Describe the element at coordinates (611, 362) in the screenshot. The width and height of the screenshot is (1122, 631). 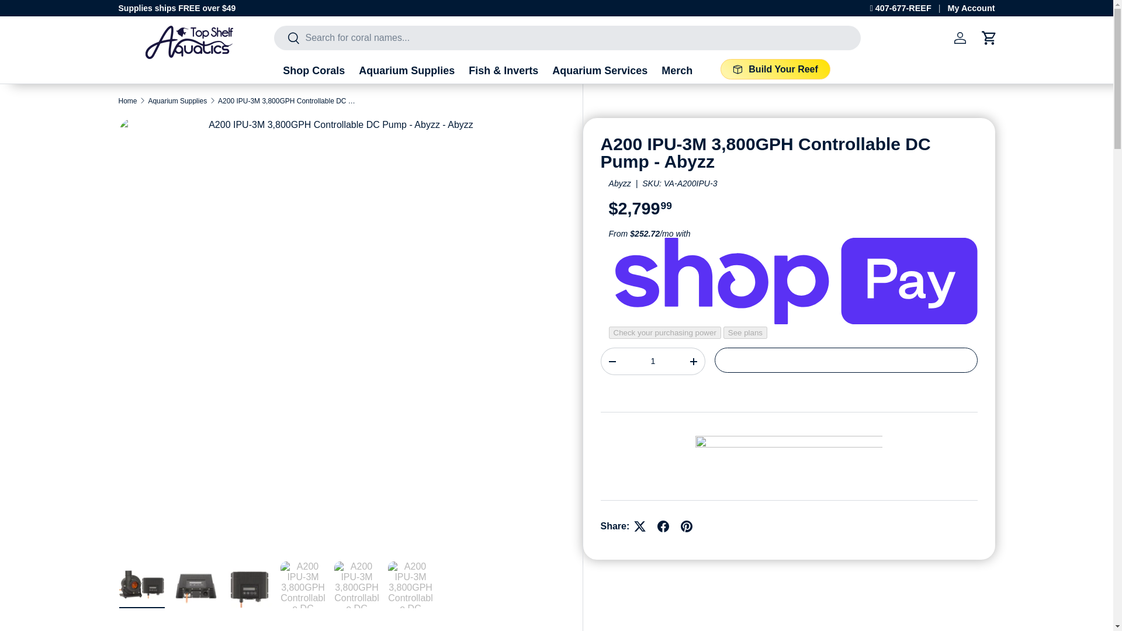
I see `-` at that location.